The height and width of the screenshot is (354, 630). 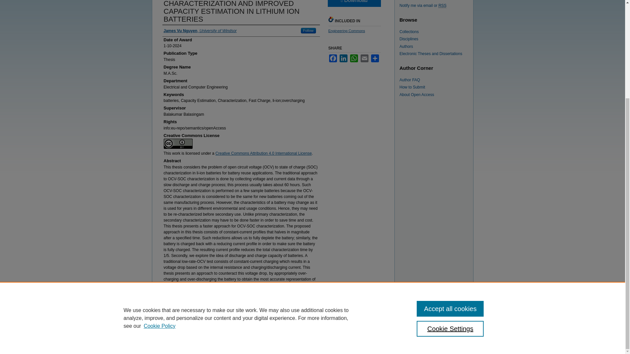 I want to click on Notify me via email or RSS, so click(x=436, y=5).